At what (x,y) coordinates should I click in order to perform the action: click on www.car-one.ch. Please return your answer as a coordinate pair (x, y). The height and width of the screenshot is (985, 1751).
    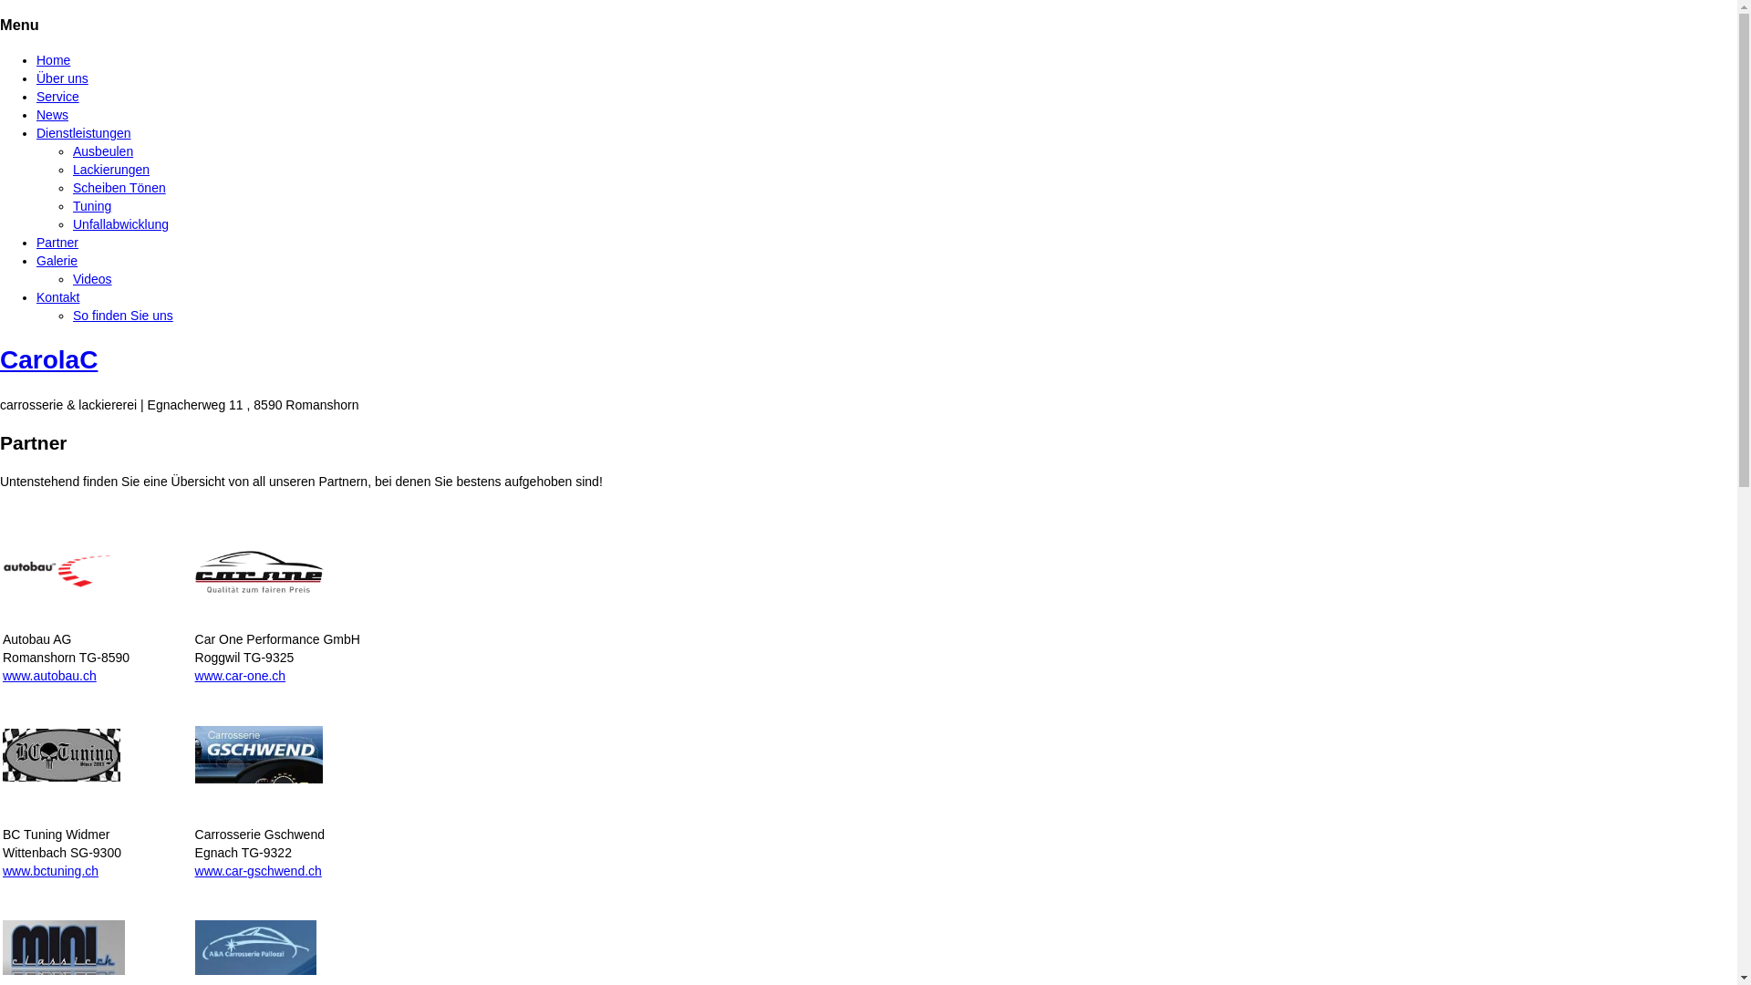
    Looking at the image, I should click on (241, 676).